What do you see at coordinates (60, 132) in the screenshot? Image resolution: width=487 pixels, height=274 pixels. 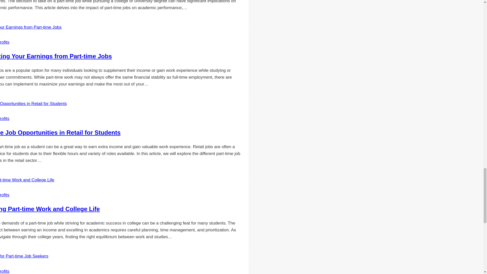 I see `Part-time Job Opportunities in Retail for Students` at bounding box center [60, 132].